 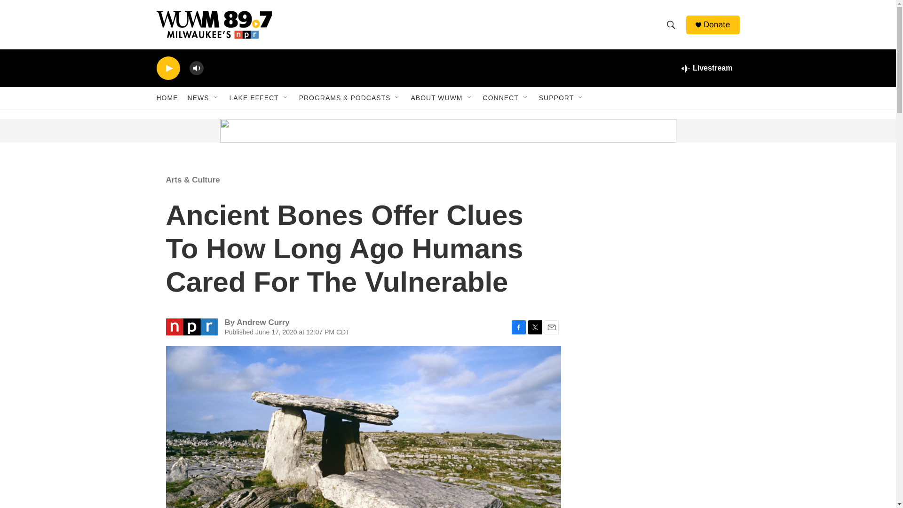 I want to click on 3rd party ad content, so click(x=659, y=230).